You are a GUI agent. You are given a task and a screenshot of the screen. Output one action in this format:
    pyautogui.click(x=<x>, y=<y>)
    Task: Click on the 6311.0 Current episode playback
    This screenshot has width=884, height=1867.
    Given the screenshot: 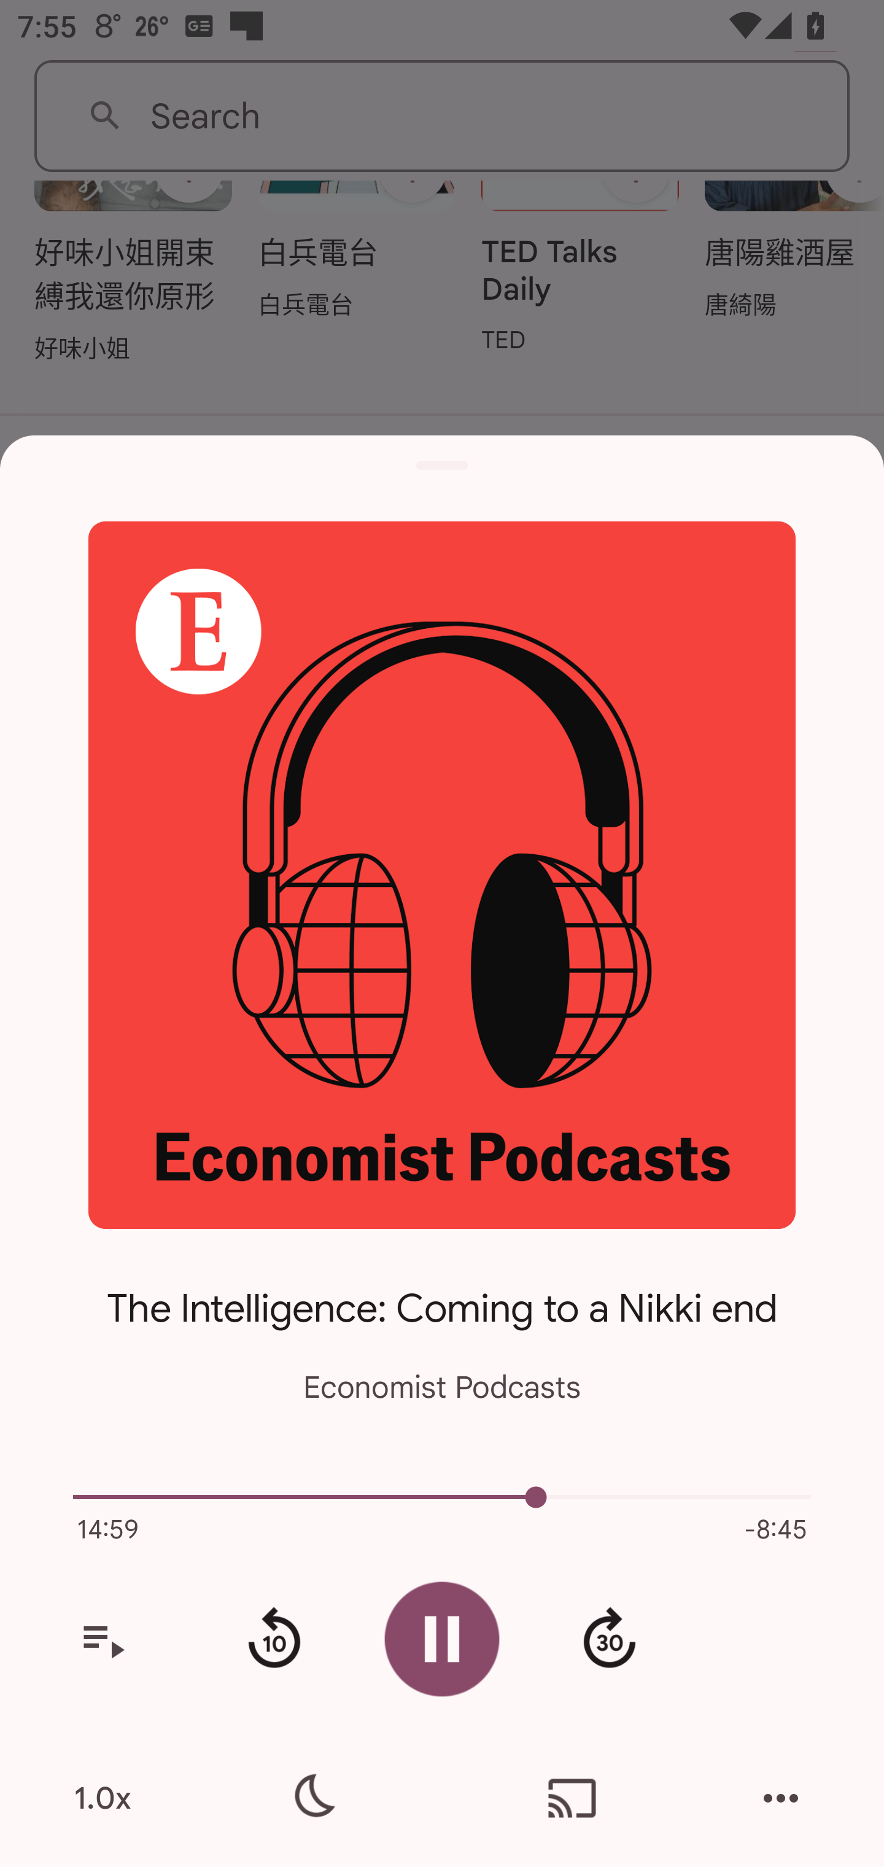 What is the action you would take?
    pyautogui.click(x=442, y=1497)
    